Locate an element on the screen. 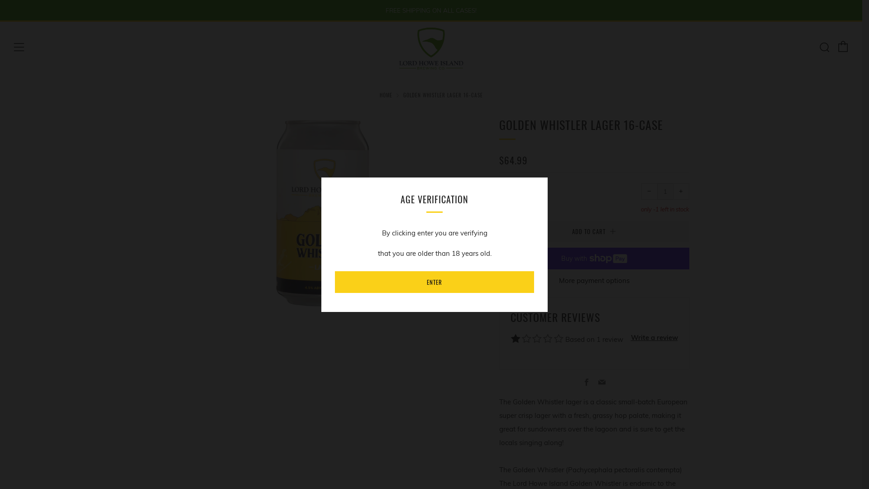 This screenshot has height=489, width=869. Write a review is located at coordinates (654, 338).